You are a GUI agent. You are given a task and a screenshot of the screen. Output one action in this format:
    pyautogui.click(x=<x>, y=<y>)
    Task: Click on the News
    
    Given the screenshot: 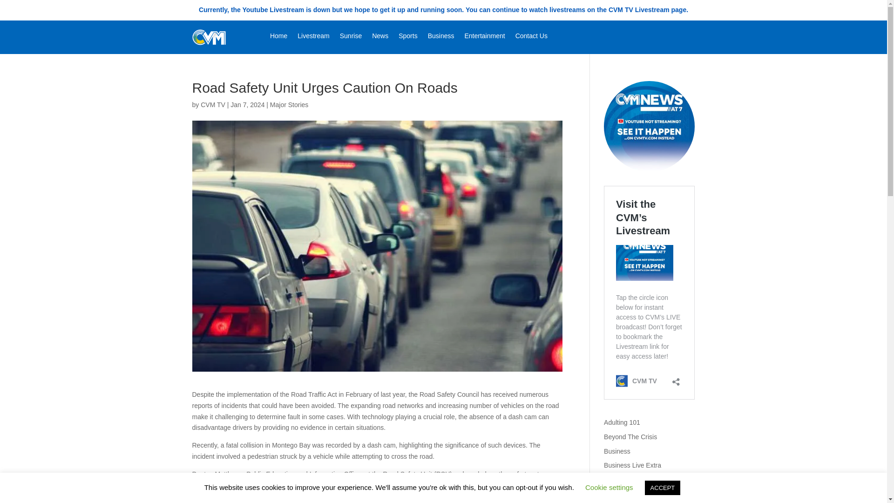 What is the action you would take?
    pyautogui.click(x=380, y=37)
    